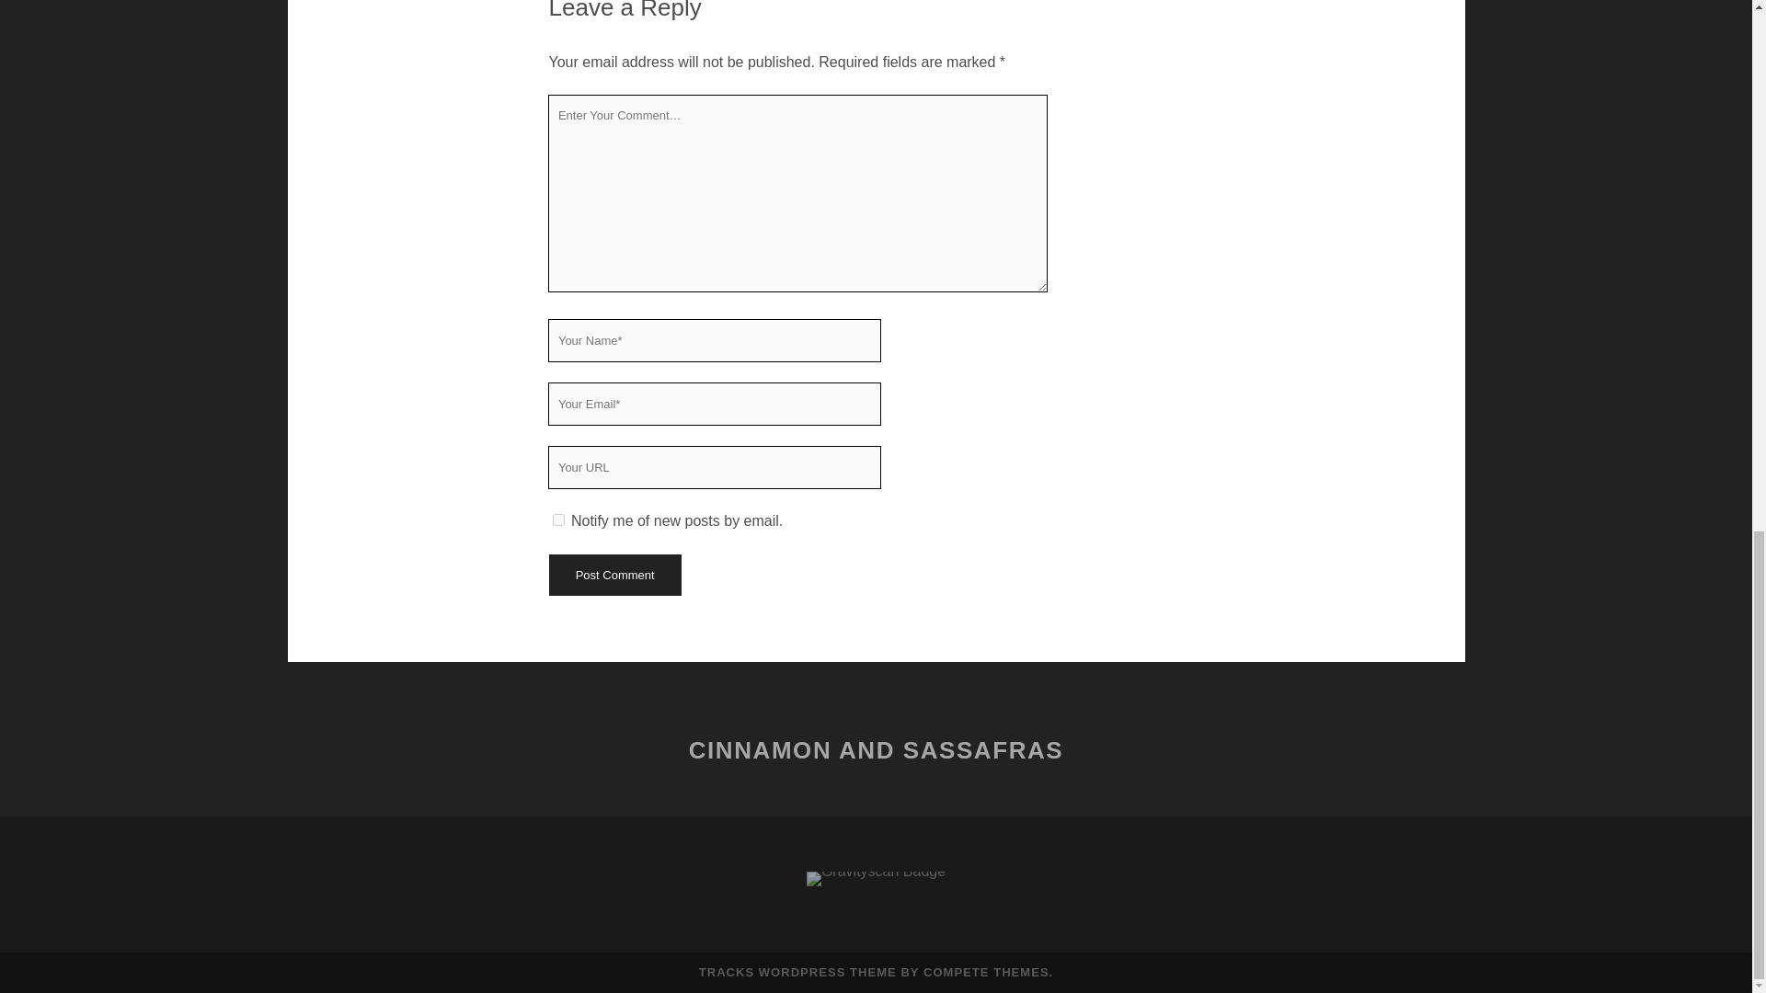 The height and width of the screenshot is (993, 1766). I want to click on TRACKS WORDPRESS THEME, so click(798, 971).